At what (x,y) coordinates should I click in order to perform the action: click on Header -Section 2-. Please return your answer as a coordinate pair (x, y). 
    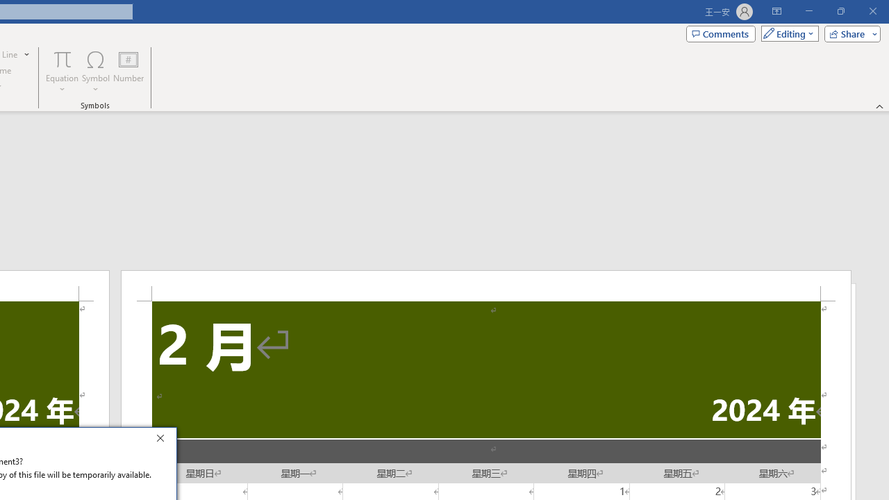
    Looking at the image, I should click on (486, 285).